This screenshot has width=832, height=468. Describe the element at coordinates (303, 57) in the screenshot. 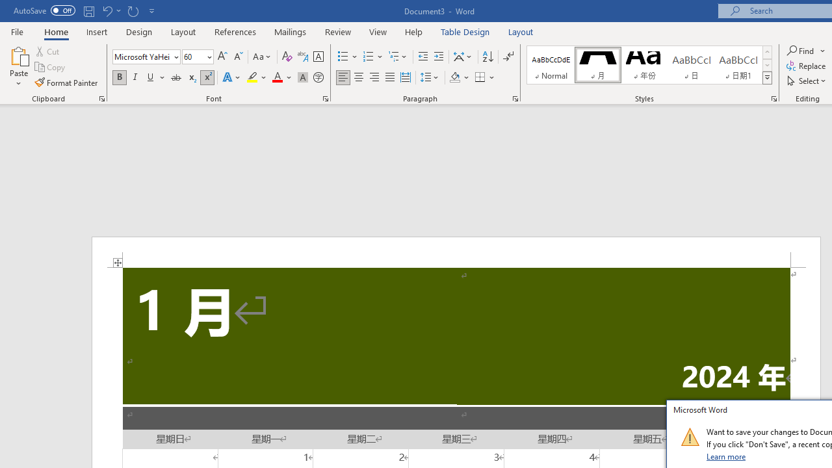

I see `Phonetic Guide...` at that location.